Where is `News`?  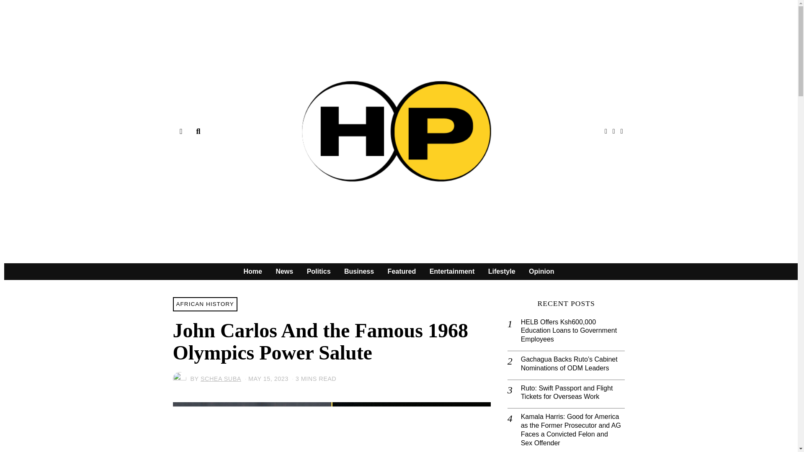 News is located at coordinates (284, 271).